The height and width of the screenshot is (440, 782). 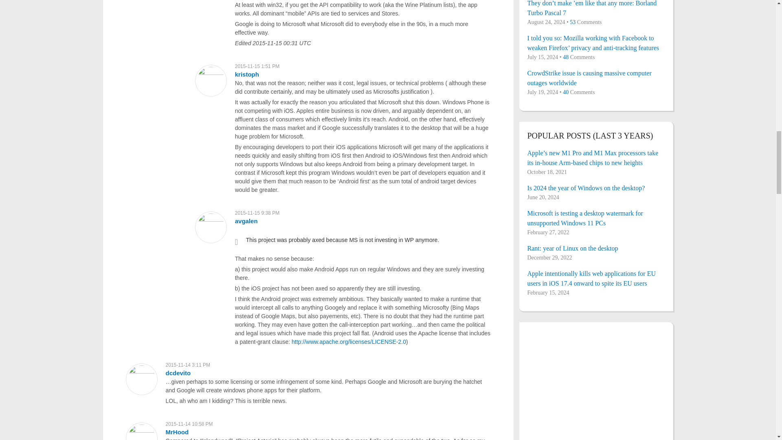 I want to click on kristoph, so click(x=247, y=74).